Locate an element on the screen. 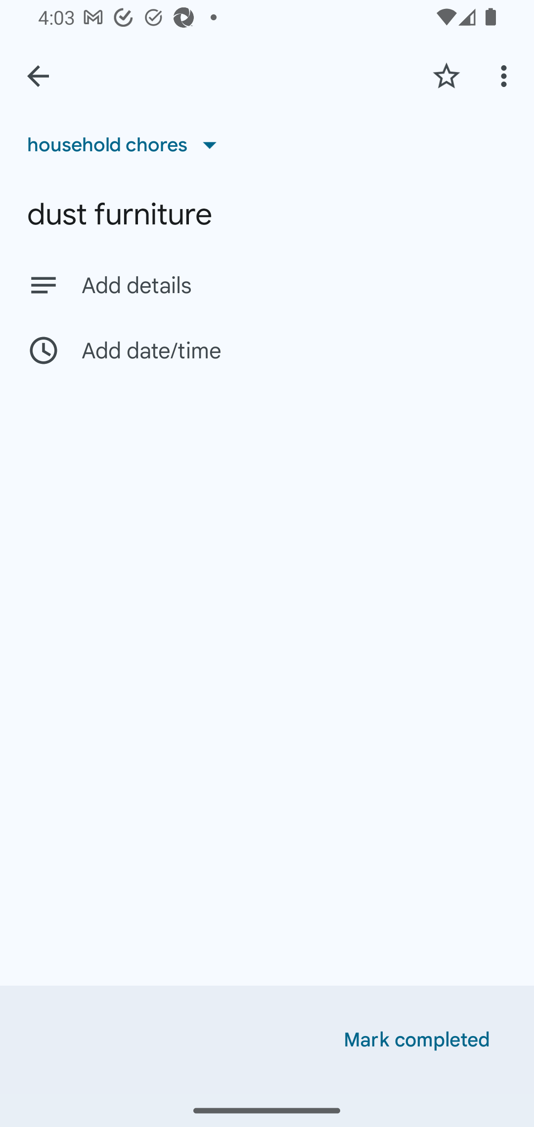 The width and height of the screenshot is (534, 1127). Add date/time is located at coordinates (267, 350).